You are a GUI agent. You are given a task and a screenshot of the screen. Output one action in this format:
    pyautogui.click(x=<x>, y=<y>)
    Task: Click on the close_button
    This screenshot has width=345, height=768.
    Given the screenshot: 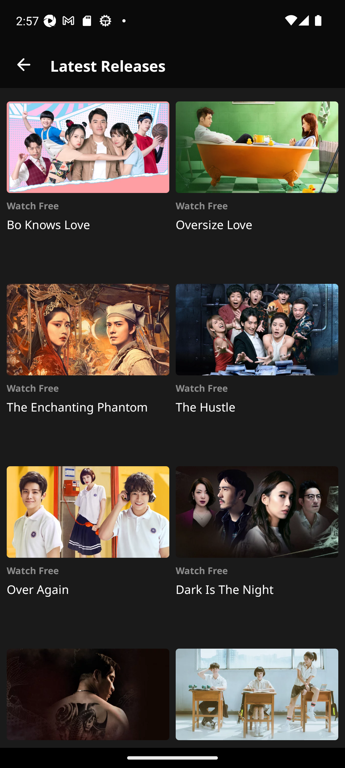 What is the action you would take?
    pyautogui.click(x=23, y=65)
    